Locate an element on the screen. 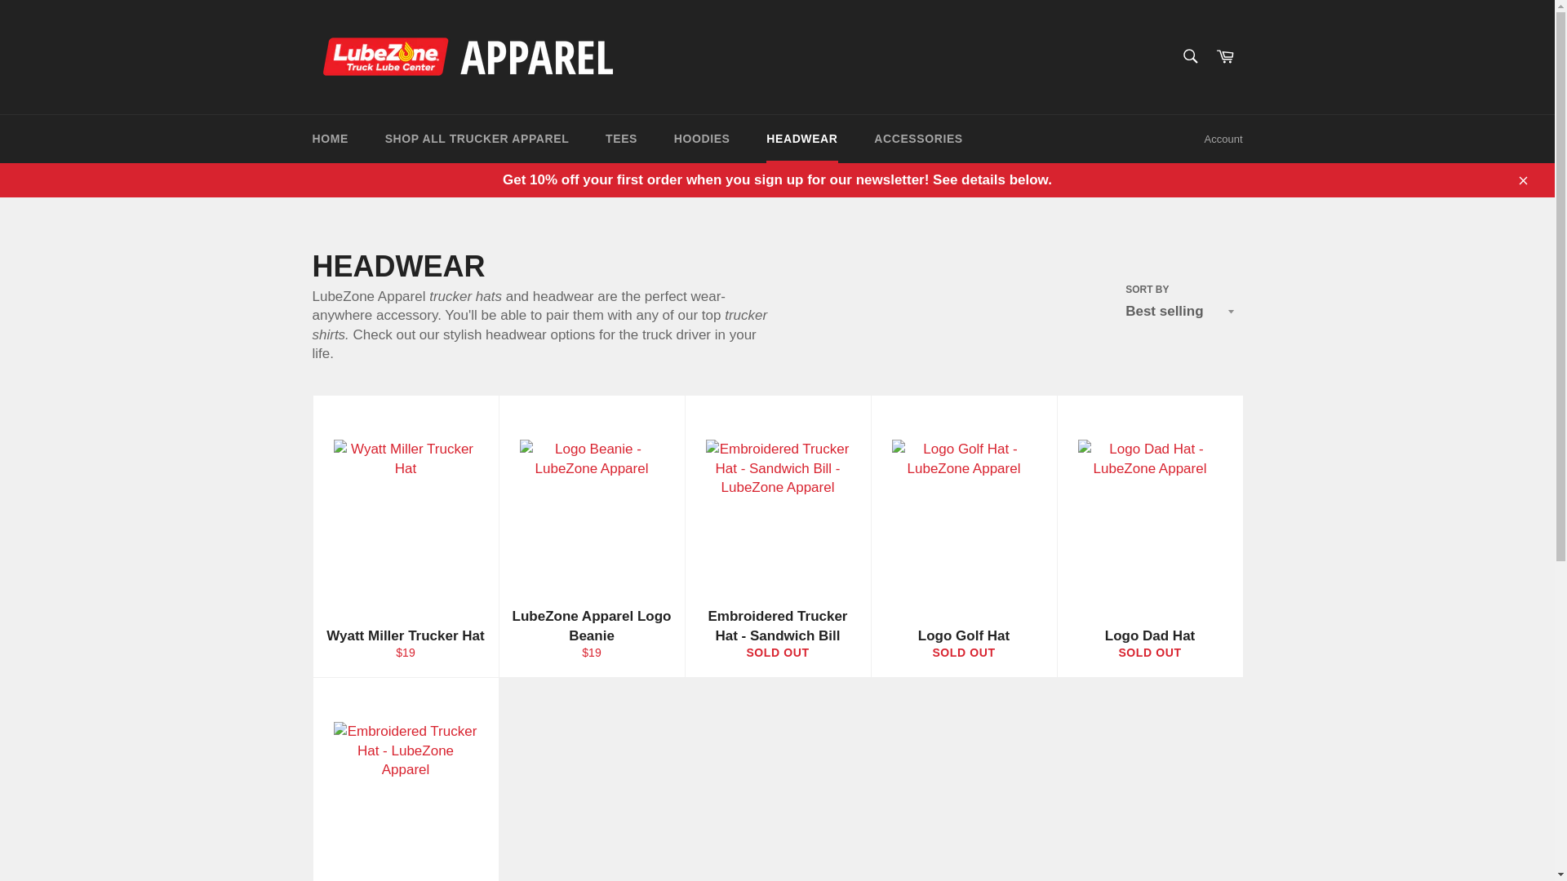 The image size is (1567, 881). HEADWEAR is located at coordinates (801, 139).